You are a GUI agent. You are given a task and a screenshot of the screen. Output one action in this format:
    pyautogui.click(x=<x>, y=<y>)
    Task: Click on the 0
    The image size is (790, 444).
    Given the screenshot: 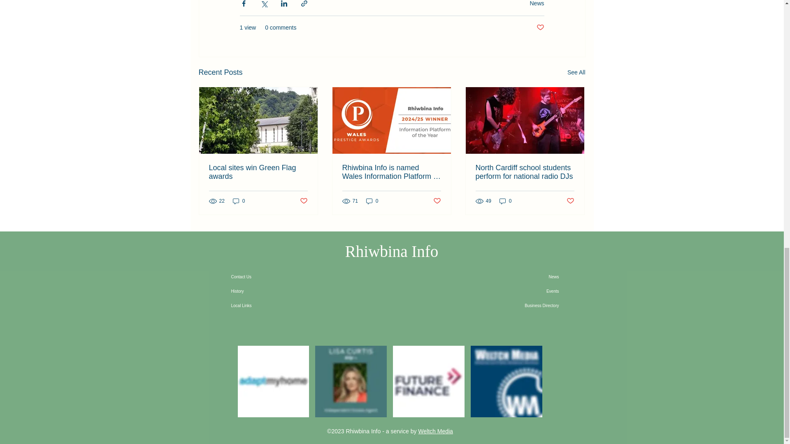 What is the action you would take?
    pyautogui.click(x=239, y=201)
    